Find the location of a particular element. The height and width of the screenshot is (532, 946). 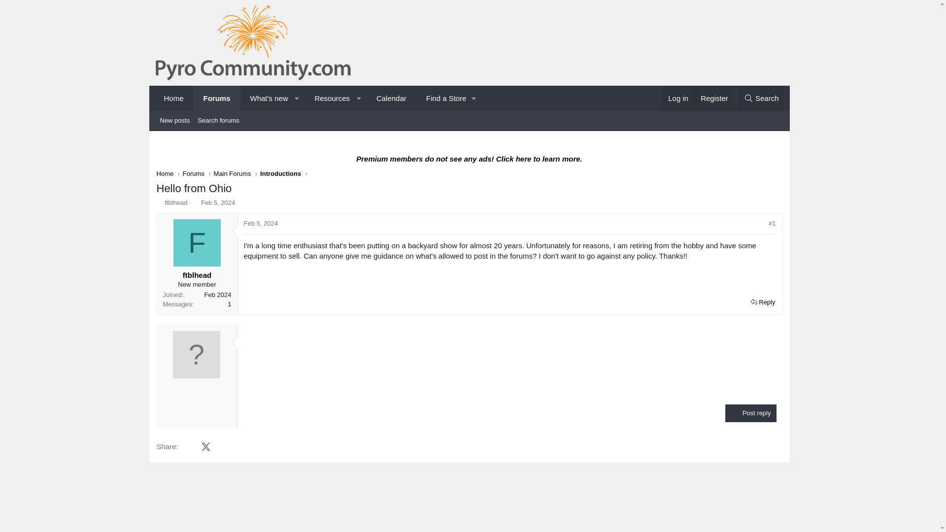

Search is located at coordinates (218, 121).